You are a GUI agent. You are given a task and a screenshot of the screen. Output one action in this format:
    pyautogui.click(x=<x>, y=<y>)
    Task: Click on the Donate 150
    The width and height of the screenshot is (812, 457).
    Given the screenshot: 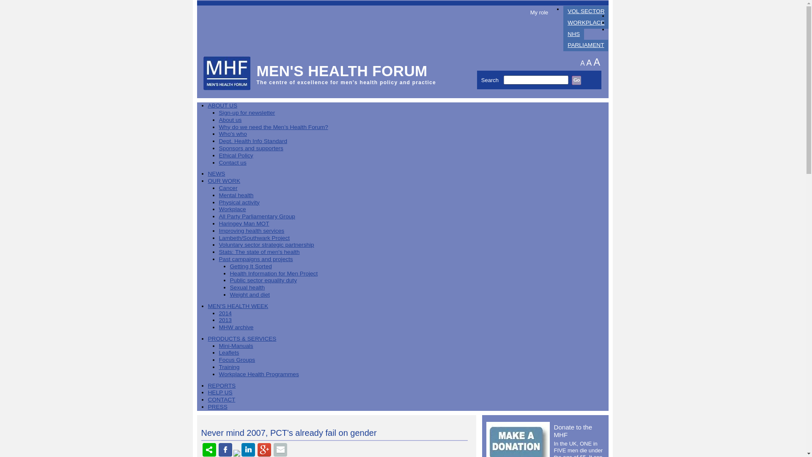 What is the action you would take?
    pyautogui.click(x=518, y=439)
    